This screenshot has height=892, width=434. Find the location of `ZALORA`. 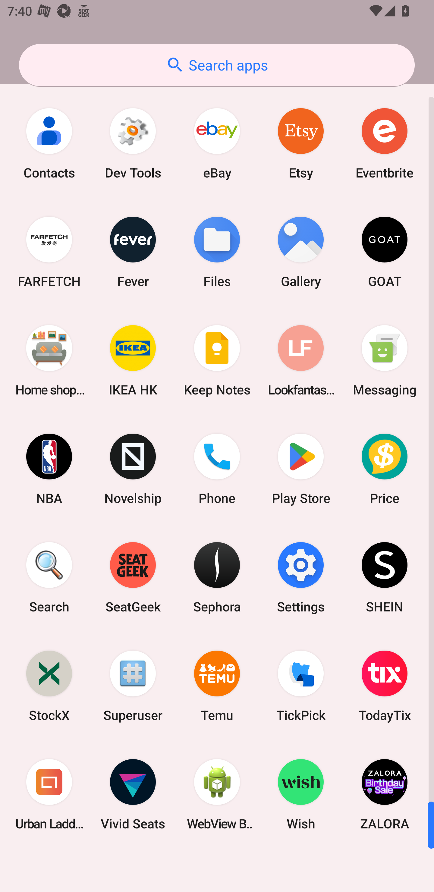

ZALORA is located at coordinates (385, 794).